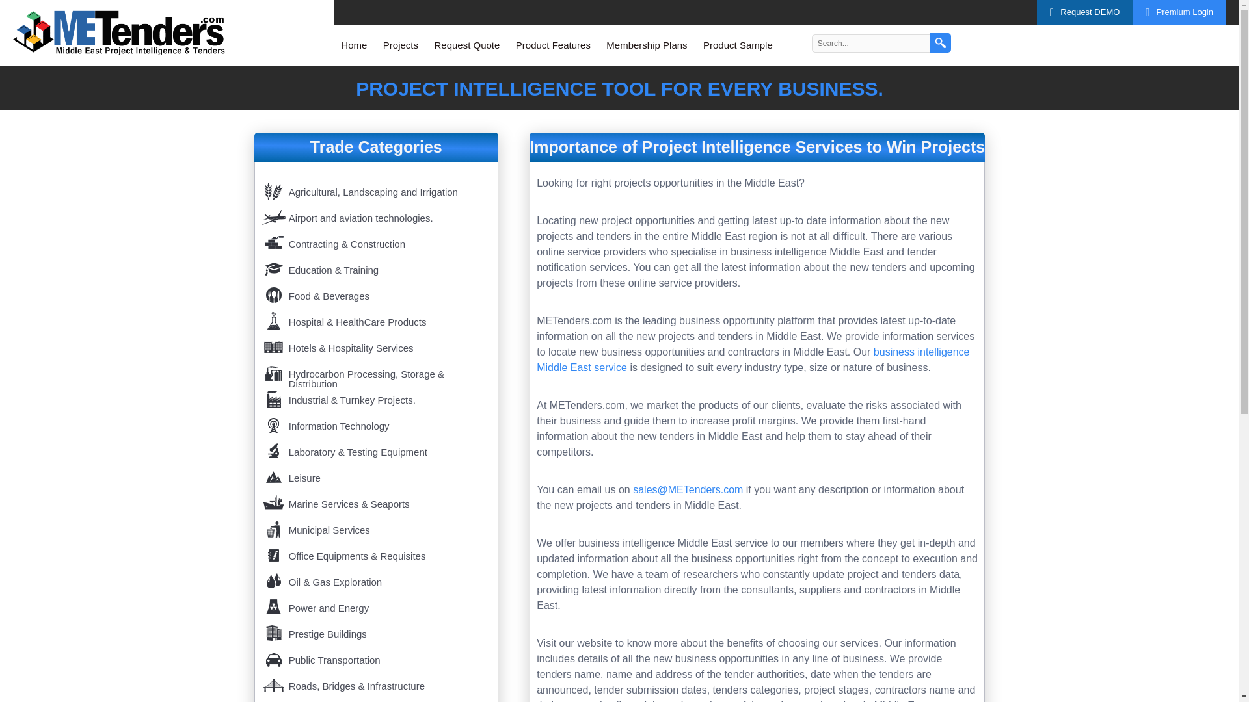 The width and height of the screenshot is (1249, 702). What do you see at coordinates (646, 45) in the screenshot?
I see `Membership Plans` at bounding box center [646, 45].